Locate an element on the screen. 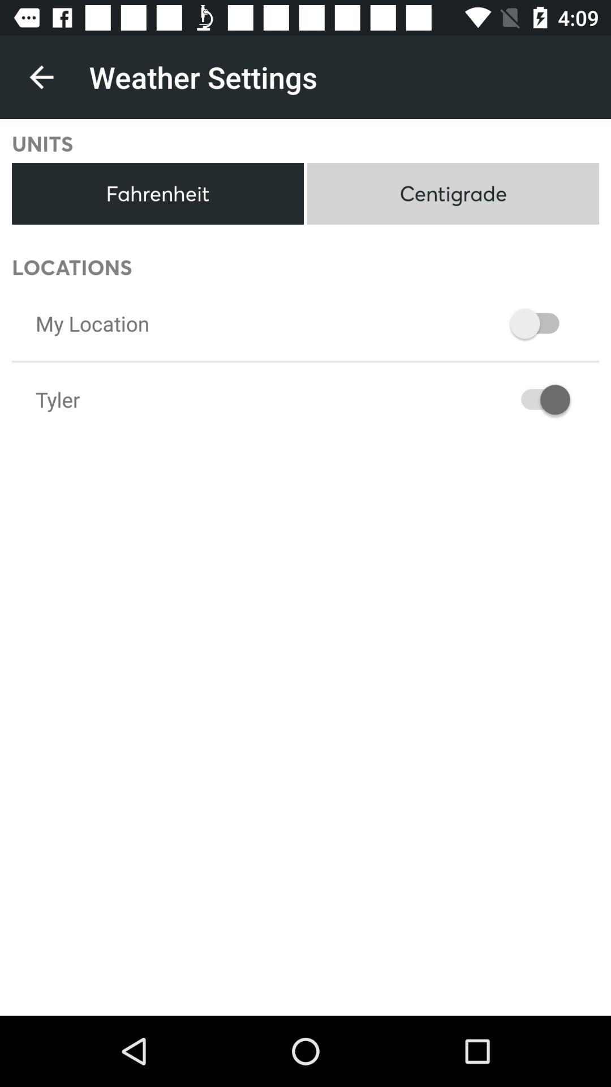 The width and height of the screenshot is (611, 1087). tap the icon to the left of the centigrade item is located at coordinates (157, 194).